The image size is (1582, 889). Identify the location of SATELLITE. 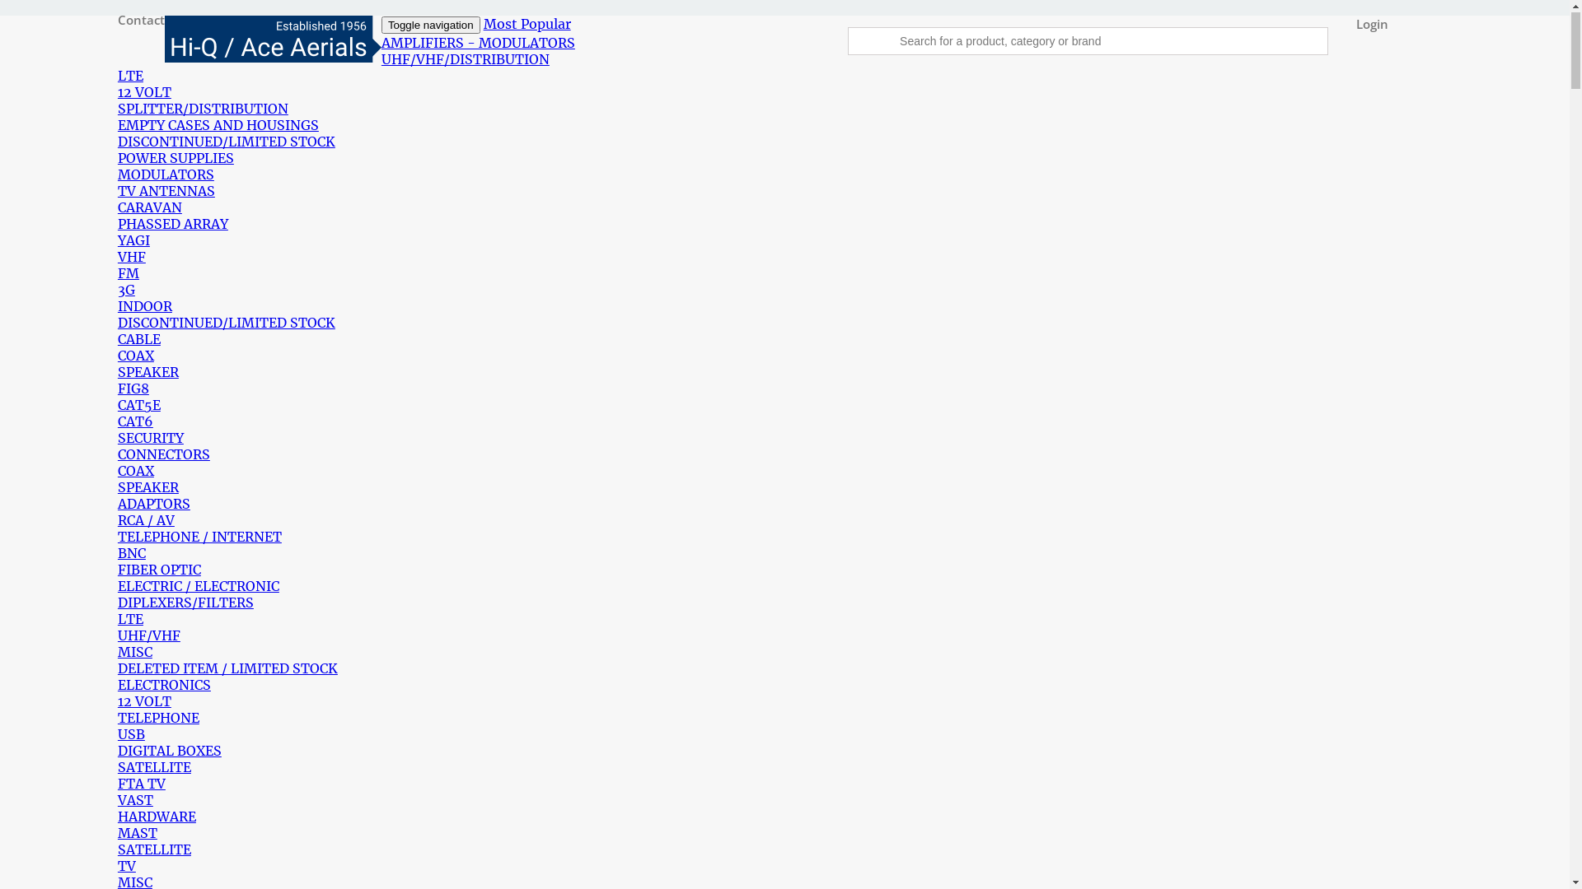
(155, 768).